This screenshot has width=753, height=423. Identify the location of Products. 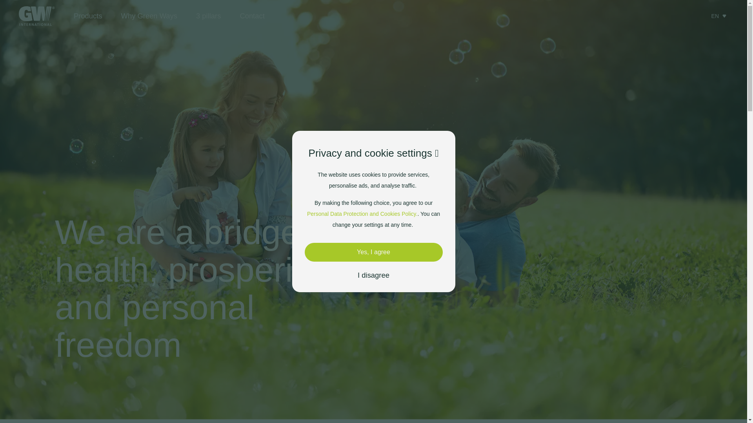
(88, 16).